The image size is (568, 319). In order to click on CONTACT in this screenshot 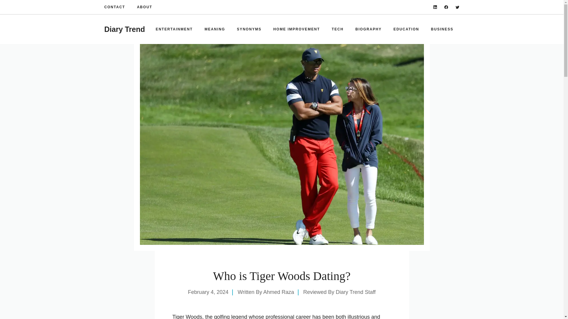, I will do `click(114, 7)`.